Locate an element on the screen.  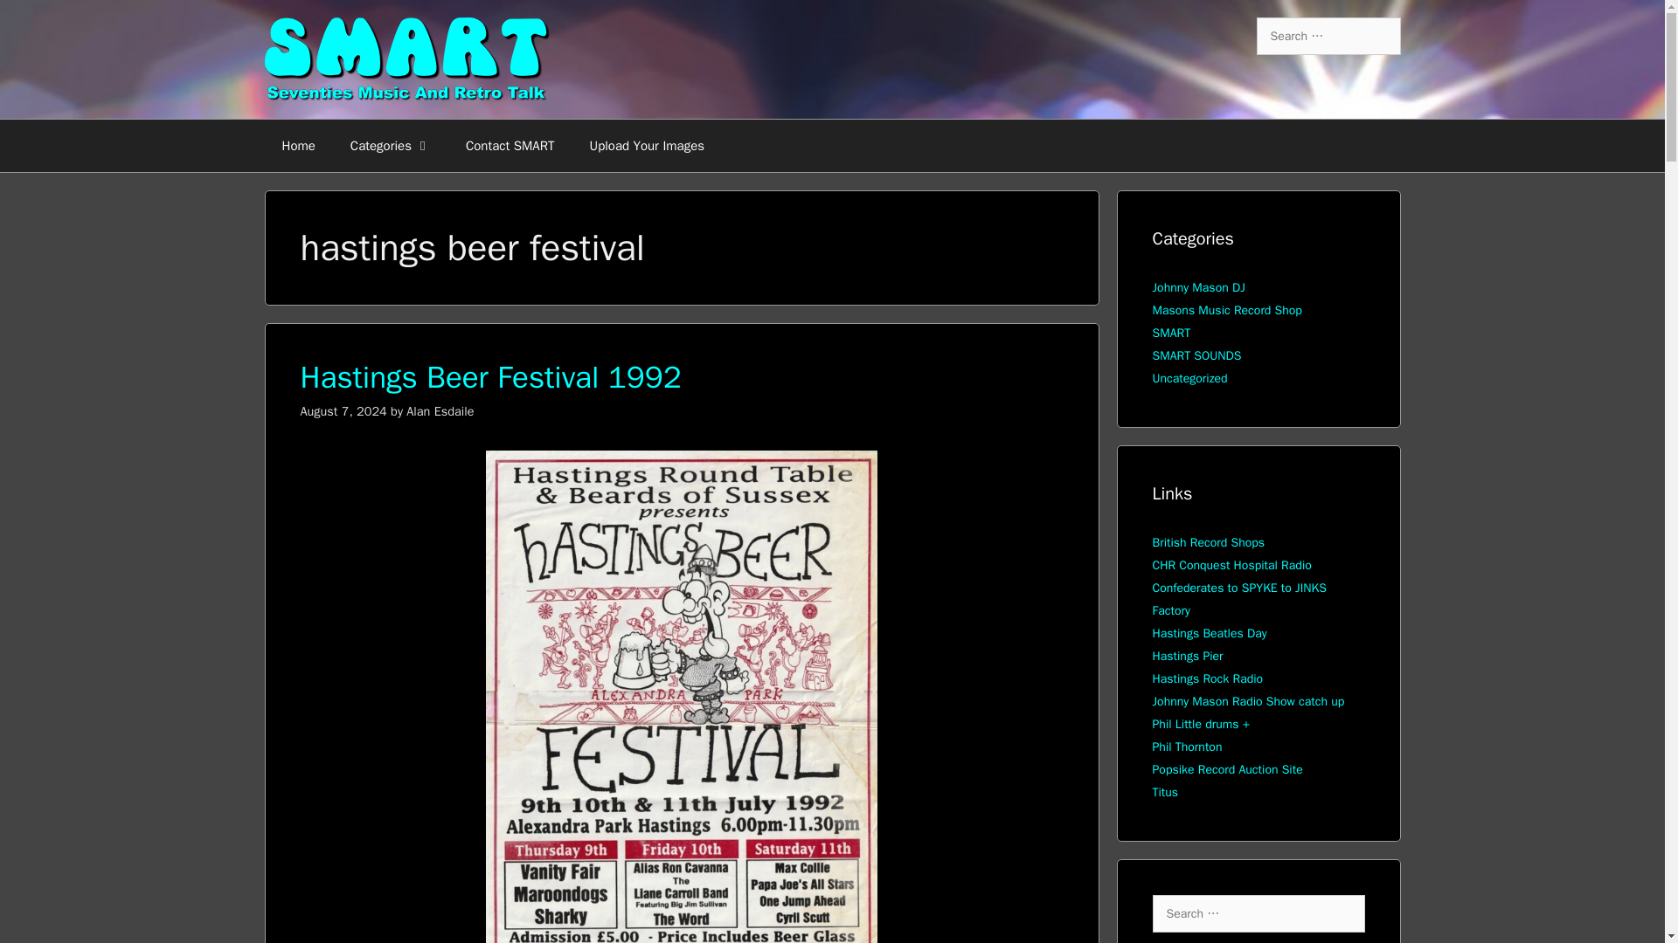
Search for: is located at coordinates (1257, 913).